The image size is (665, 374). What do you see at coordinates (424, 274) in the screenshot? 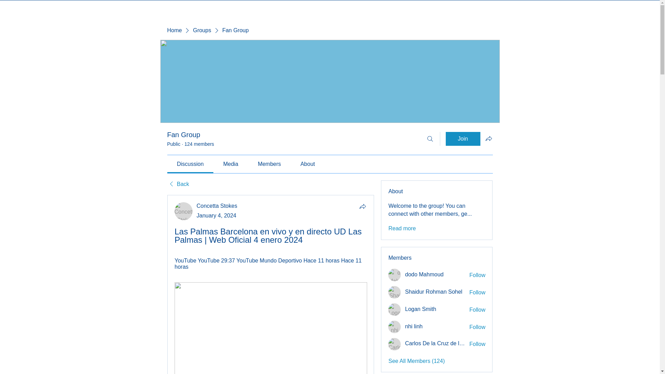
I see `dodo Mahmoud` at bounding box center [424, 274].